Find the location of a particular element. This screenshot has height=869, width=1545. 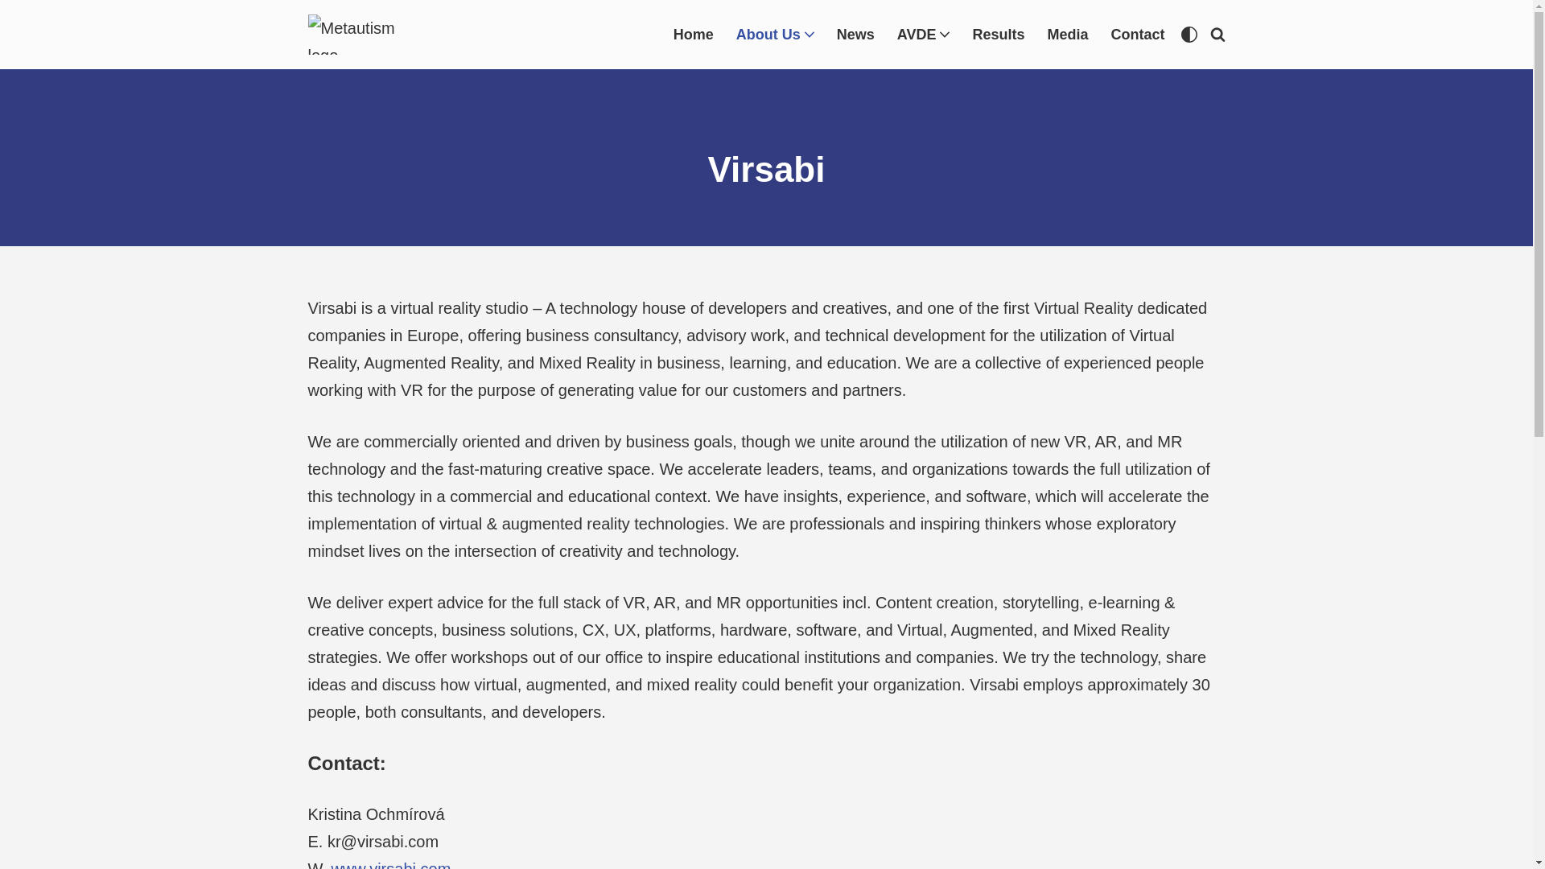

Results is located at coordinates (998, 35).